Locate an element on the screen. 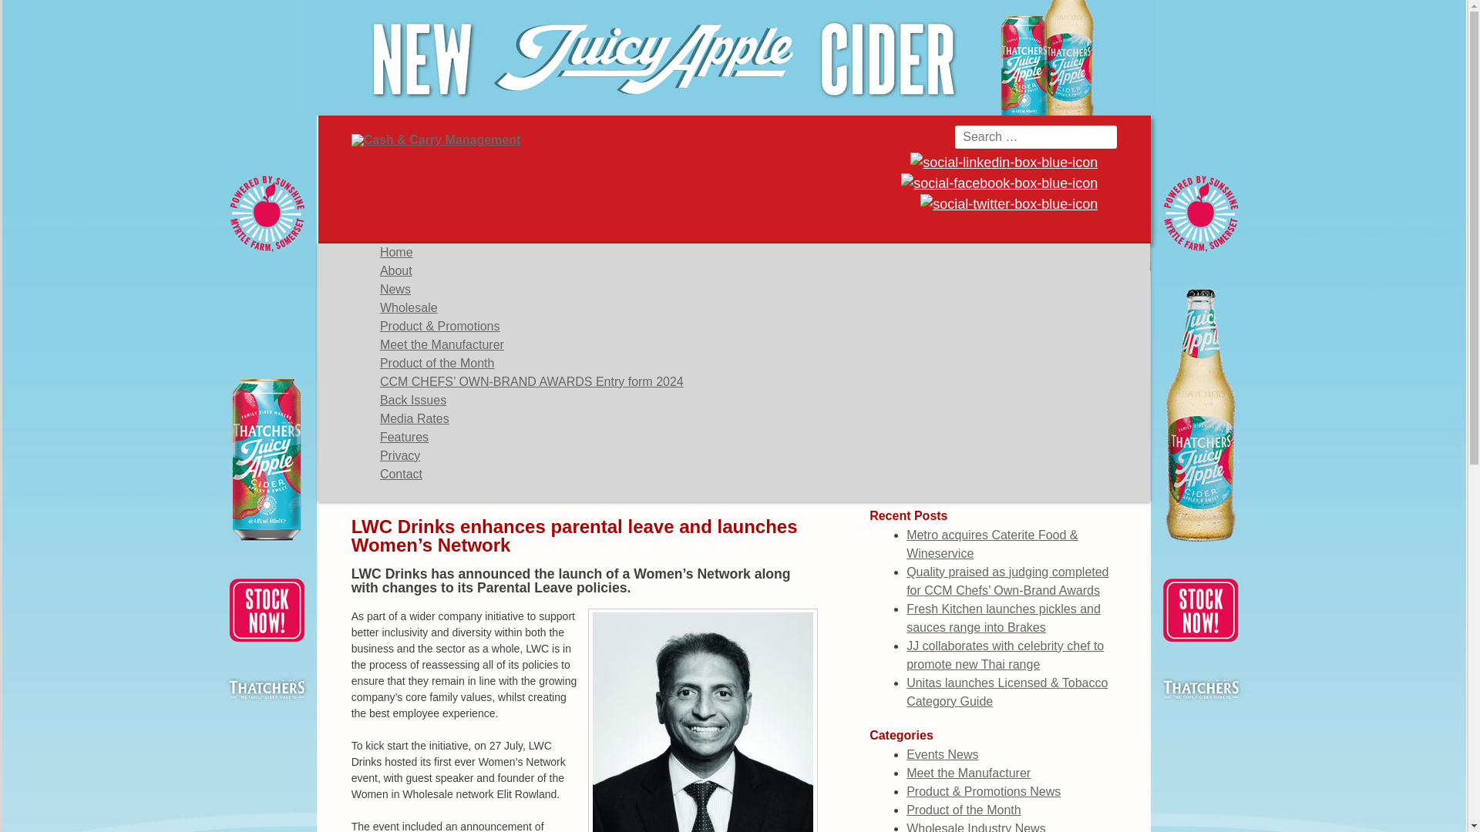 The image size is (1480, 832). Product of the Month is located at coordinates (964, 810).